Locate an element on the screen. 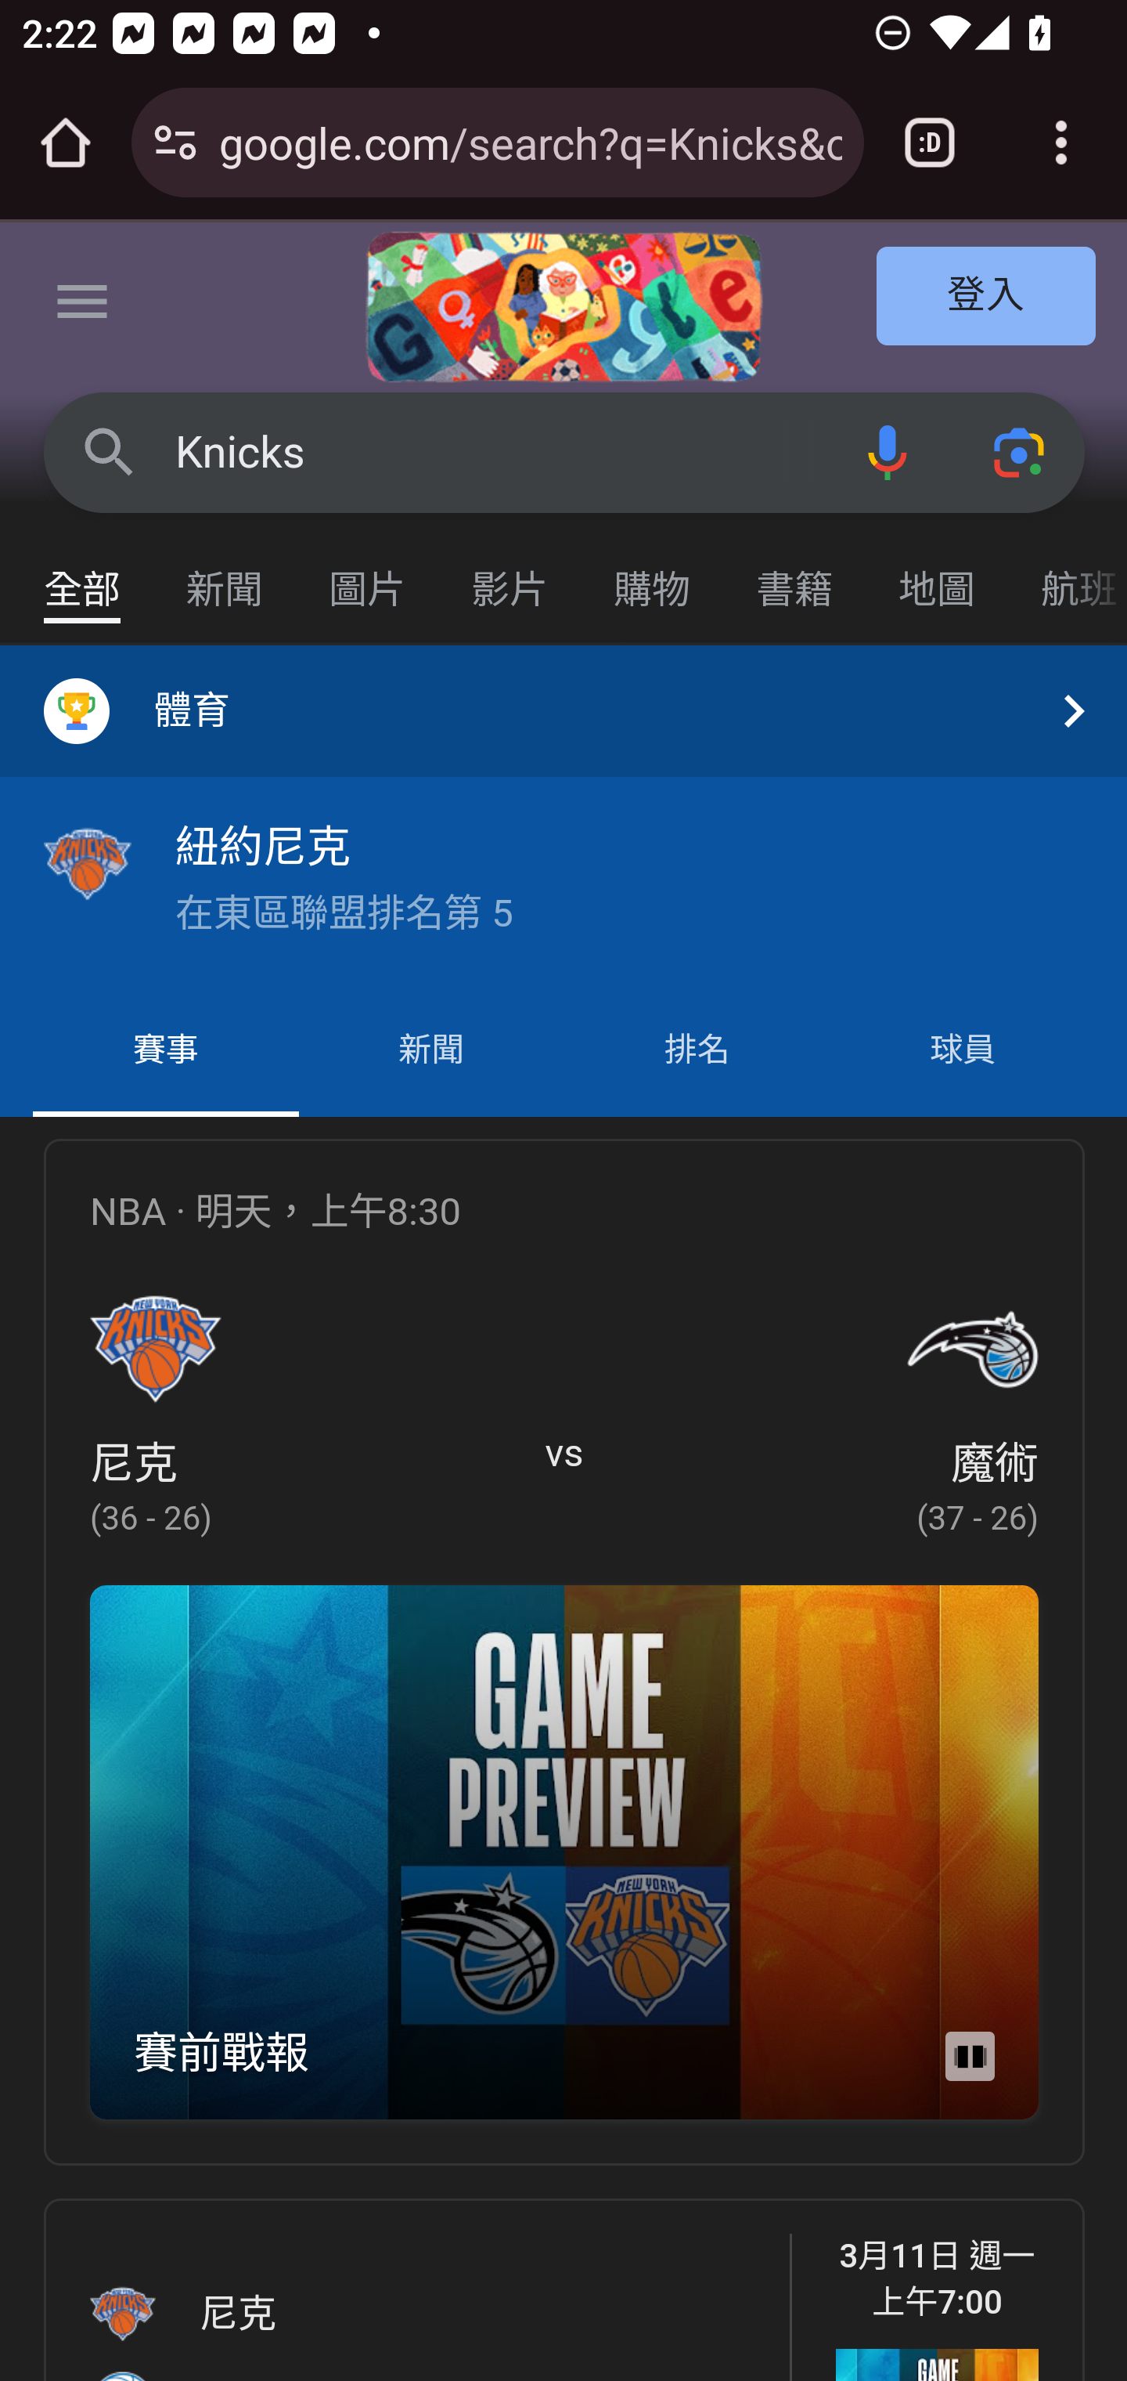 Image resolution: width=1127 pixels, height=2381 pixels. 圖片 is located at coordinates (368, 575).